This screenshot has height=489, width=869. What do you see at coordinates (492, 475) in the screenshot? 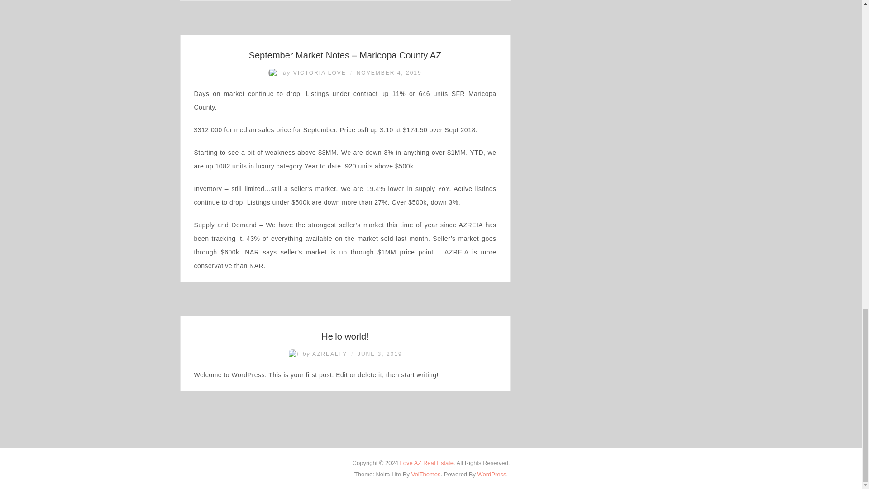
I see `WordPress` at bounding box center [492, 475].